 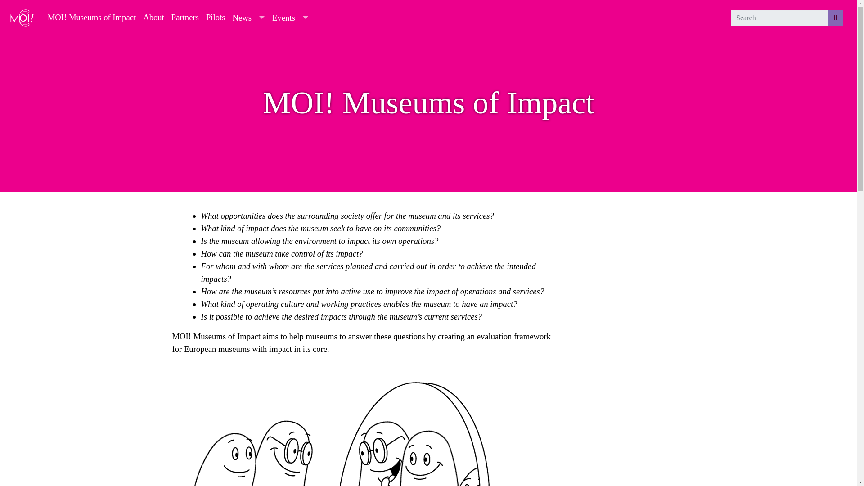 What do you see at coordinates (184, 17) in the screenshot?
I see `Partners` at bounding box center [184, 17].